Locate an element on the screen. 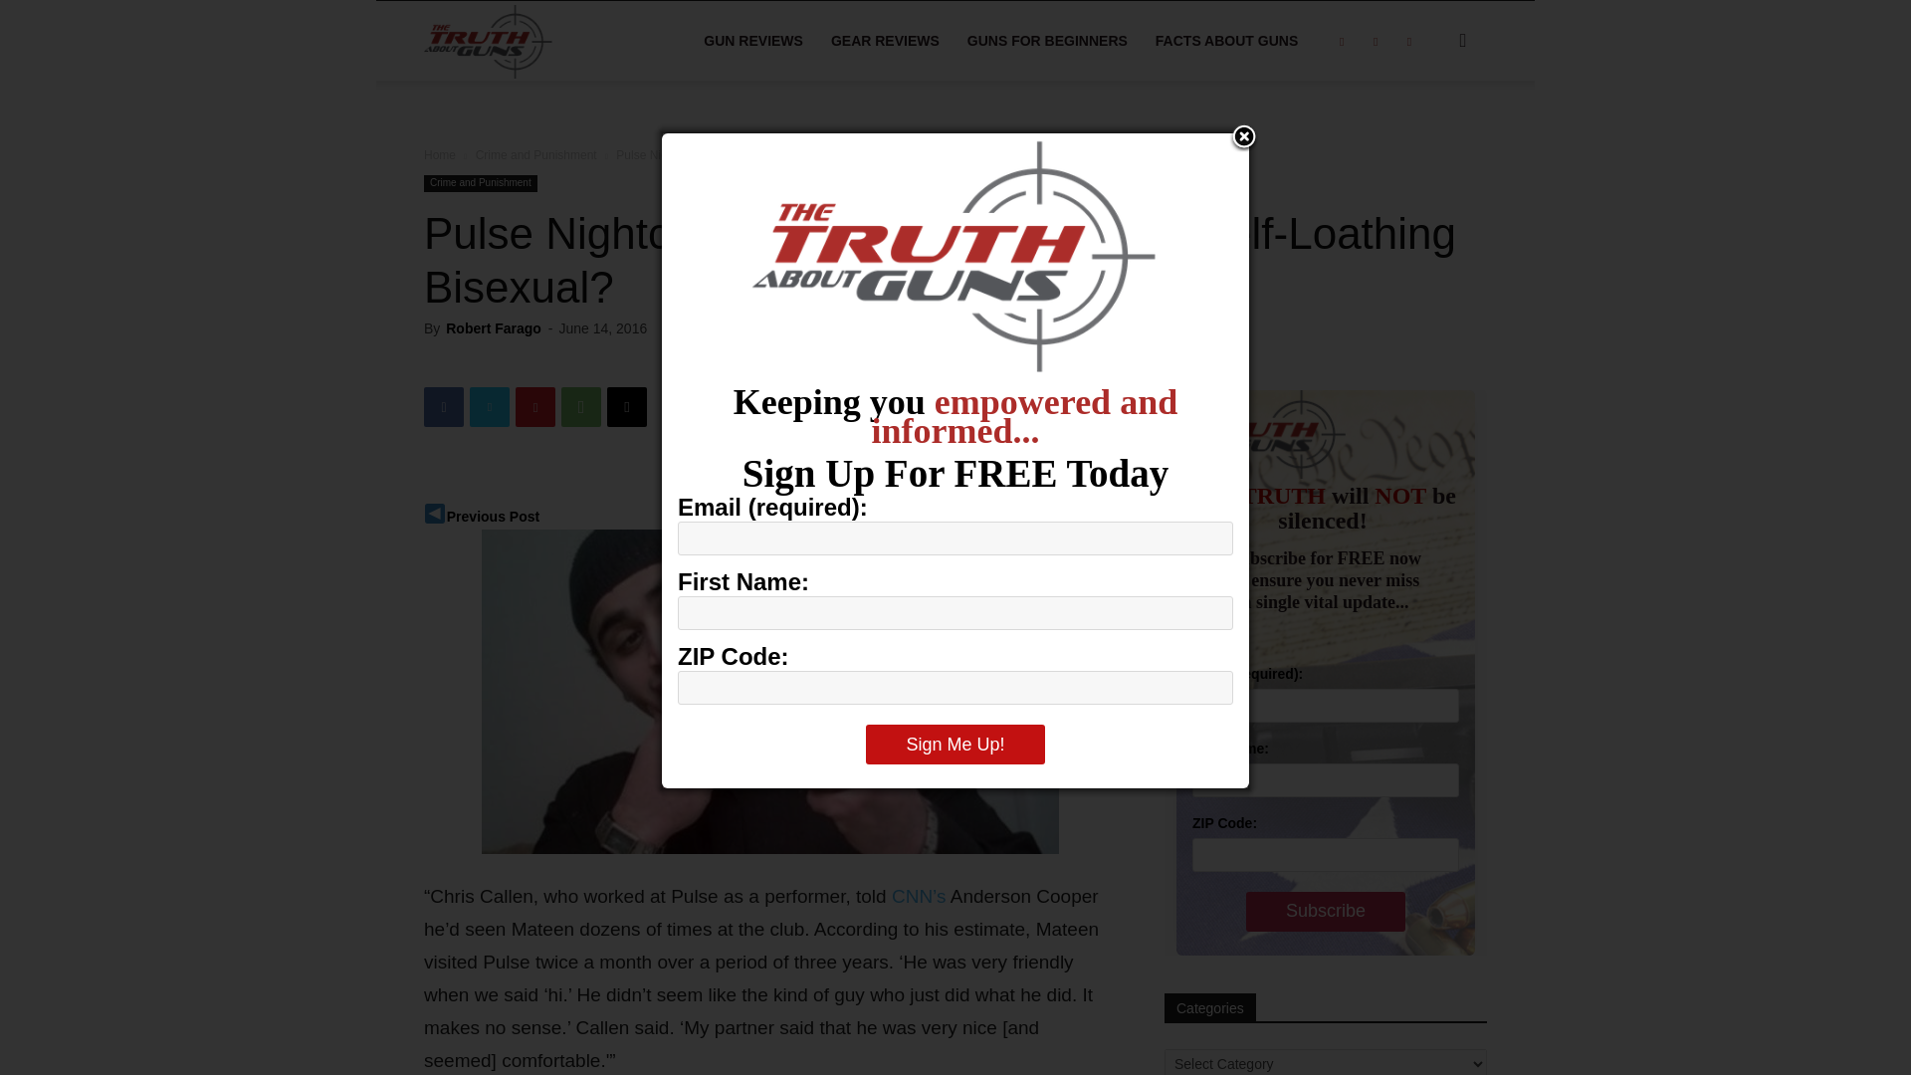  FACTS ABOUT GUNS is located at coordinates (1226, 41).